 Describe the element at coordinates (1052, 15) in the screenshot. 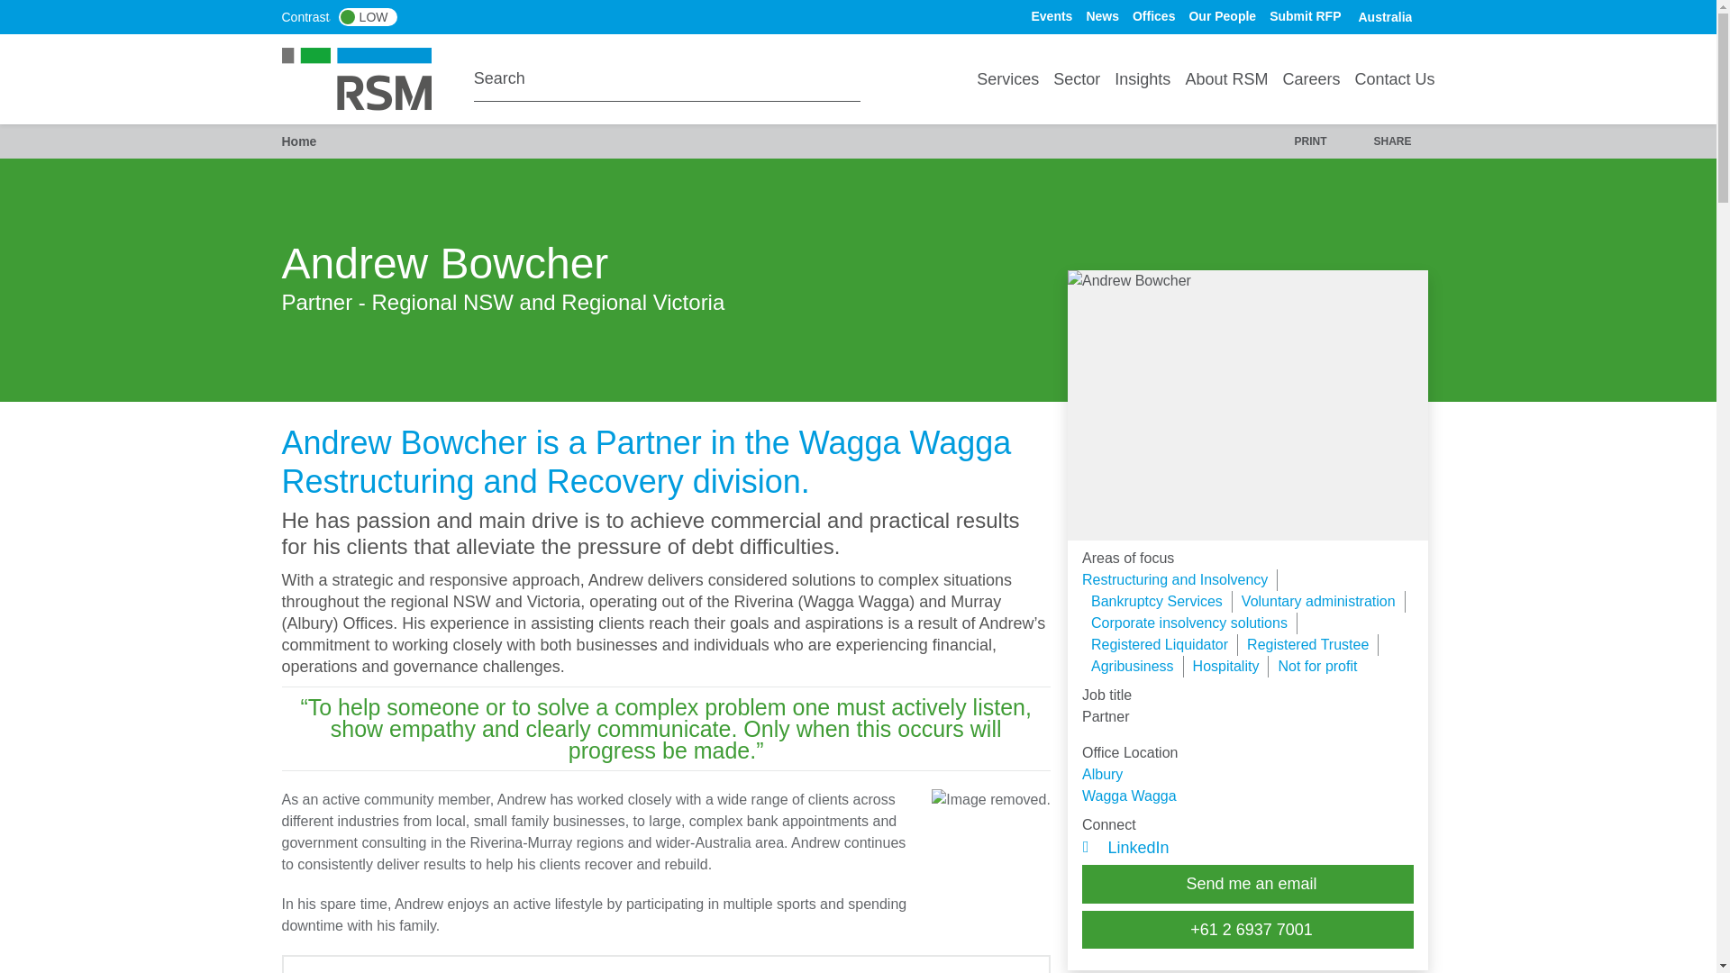

I see `Events` at that location.